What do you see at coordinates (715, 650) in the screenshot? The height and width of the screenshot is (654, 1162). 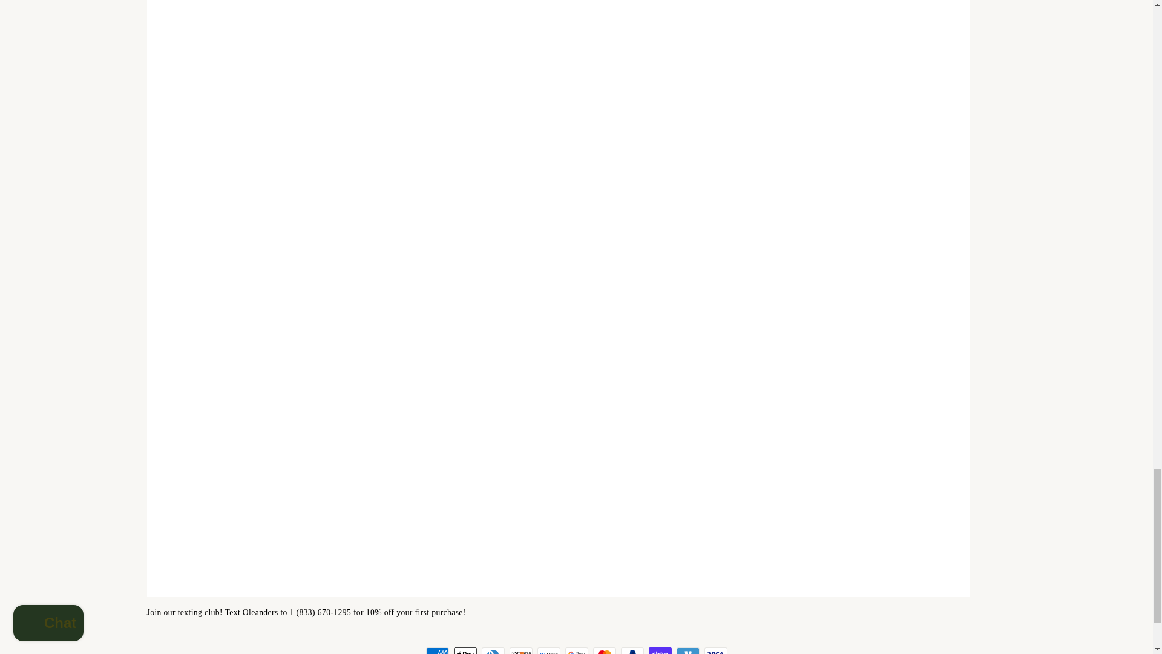 I see `Visa` at bounding box center [715, 650].